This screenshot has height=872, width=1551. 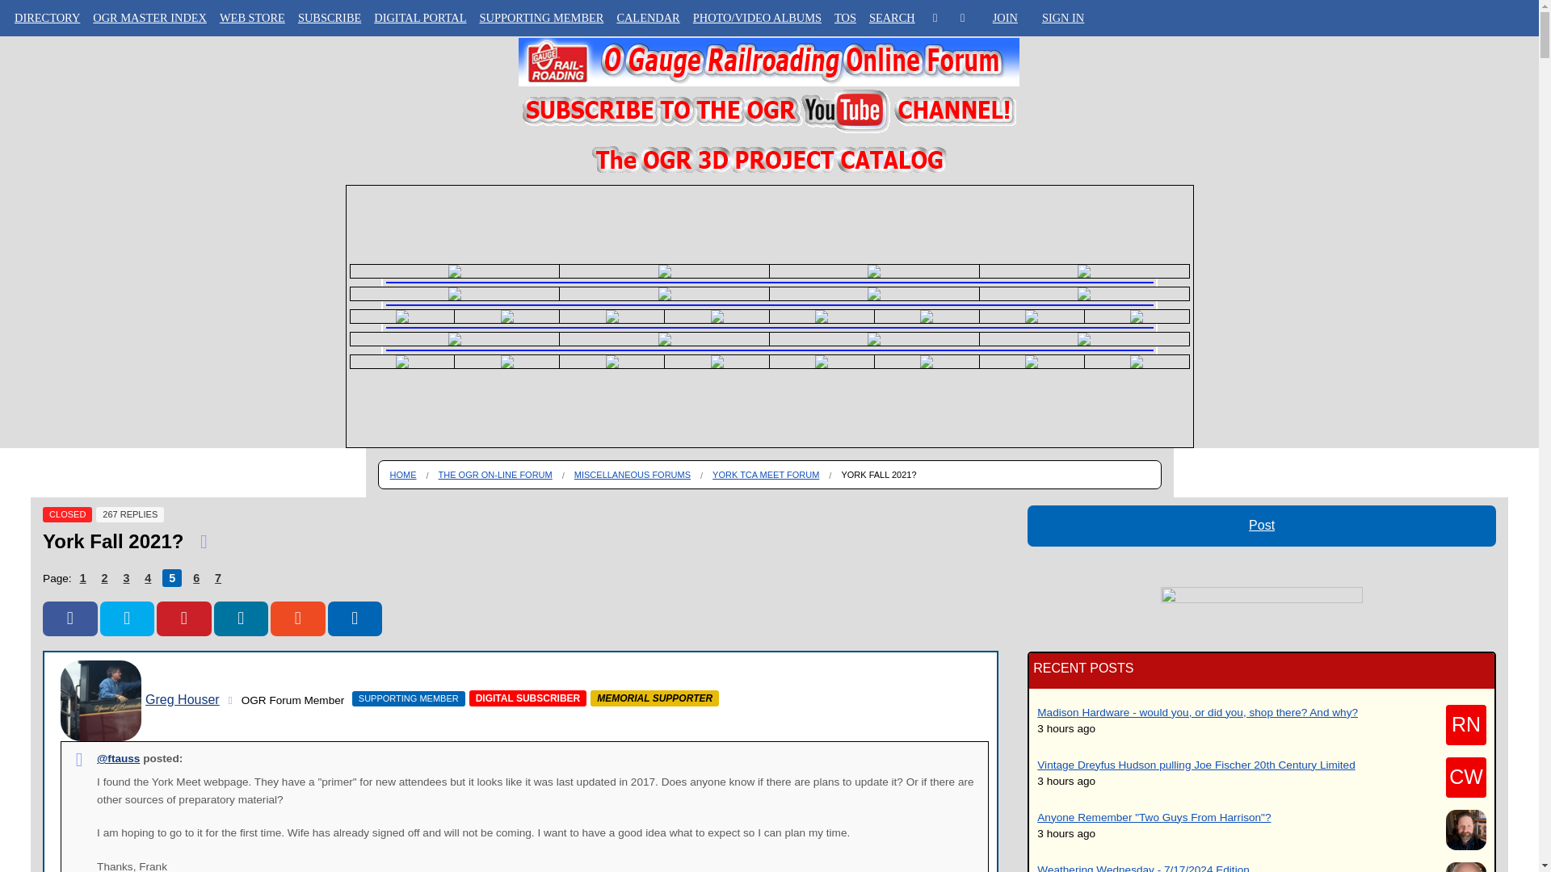 What do you see at coordinates (1465, 778) in the screenshot?
I see `CW` at bounding box center [1465, 778].